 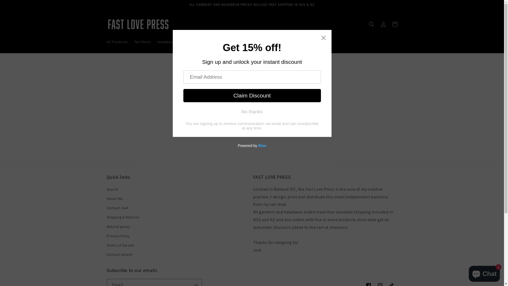 What do you see at coordinates (299, 42) in the screenshot?
I see `Outlet` at bounding box center [299, 42].